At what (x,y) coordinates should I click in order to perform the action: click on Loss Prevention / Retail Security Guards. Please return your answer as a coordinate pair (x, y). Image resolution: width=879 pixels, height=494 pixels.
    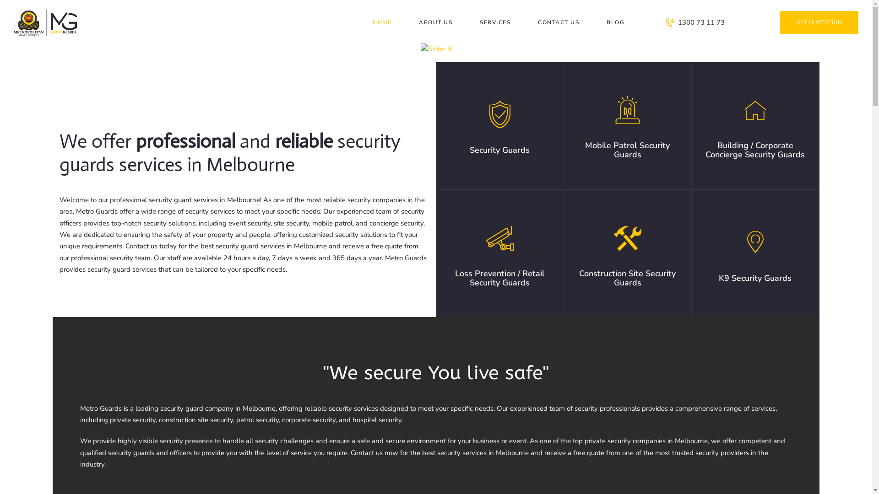
    Looking at the image, I should click on (499, 278).